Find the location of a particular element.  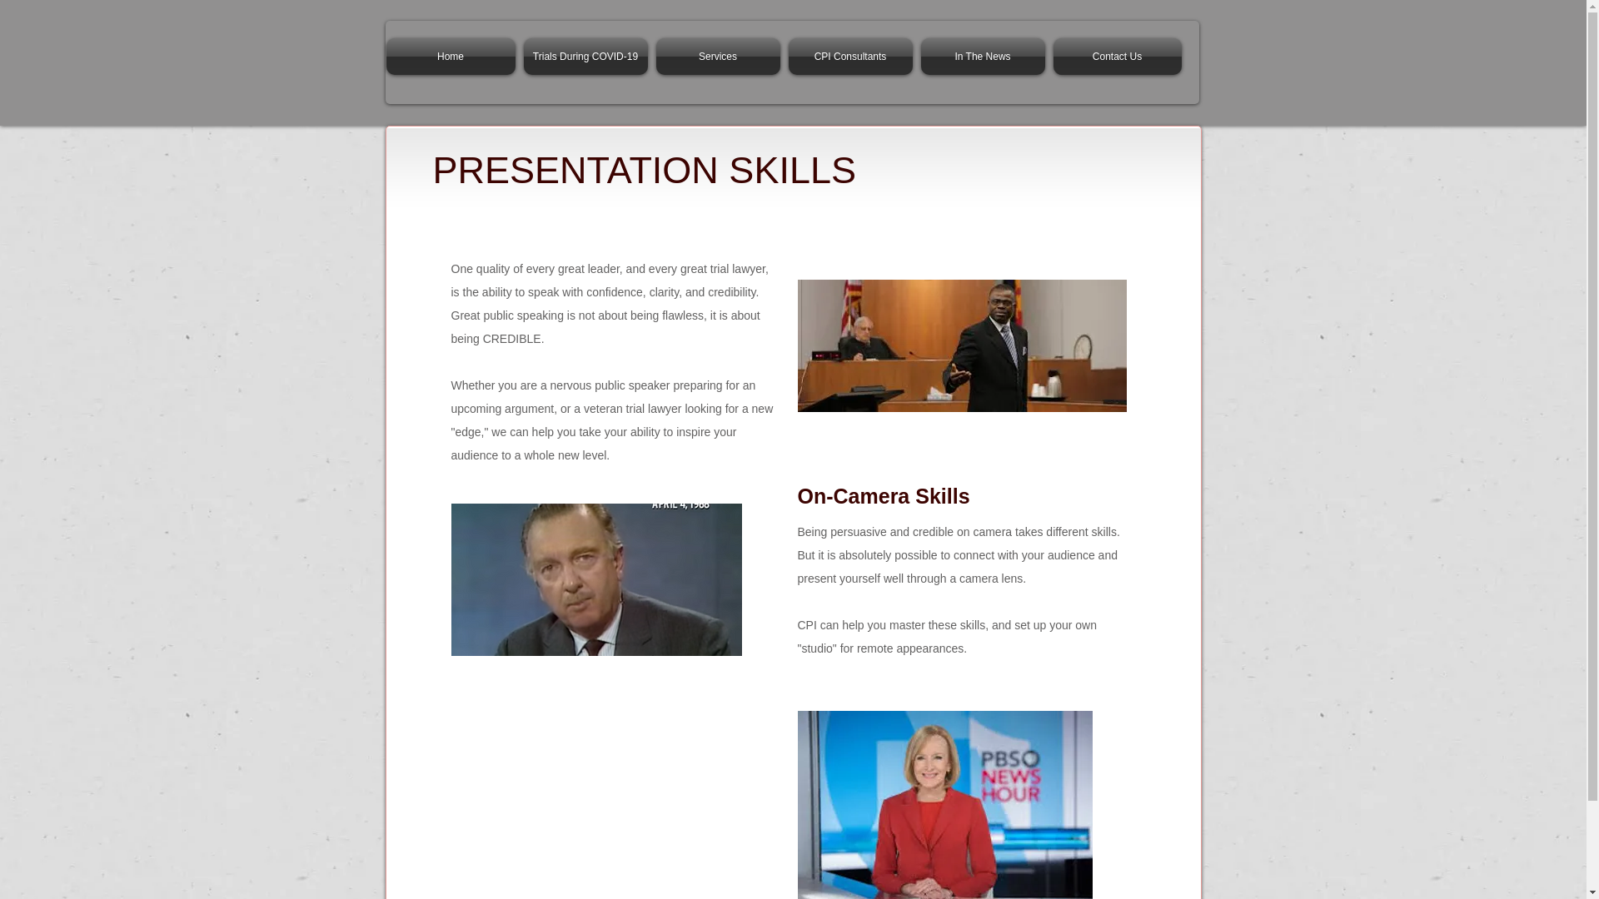

lawyer.jpg is located at coordinates (963, 345).